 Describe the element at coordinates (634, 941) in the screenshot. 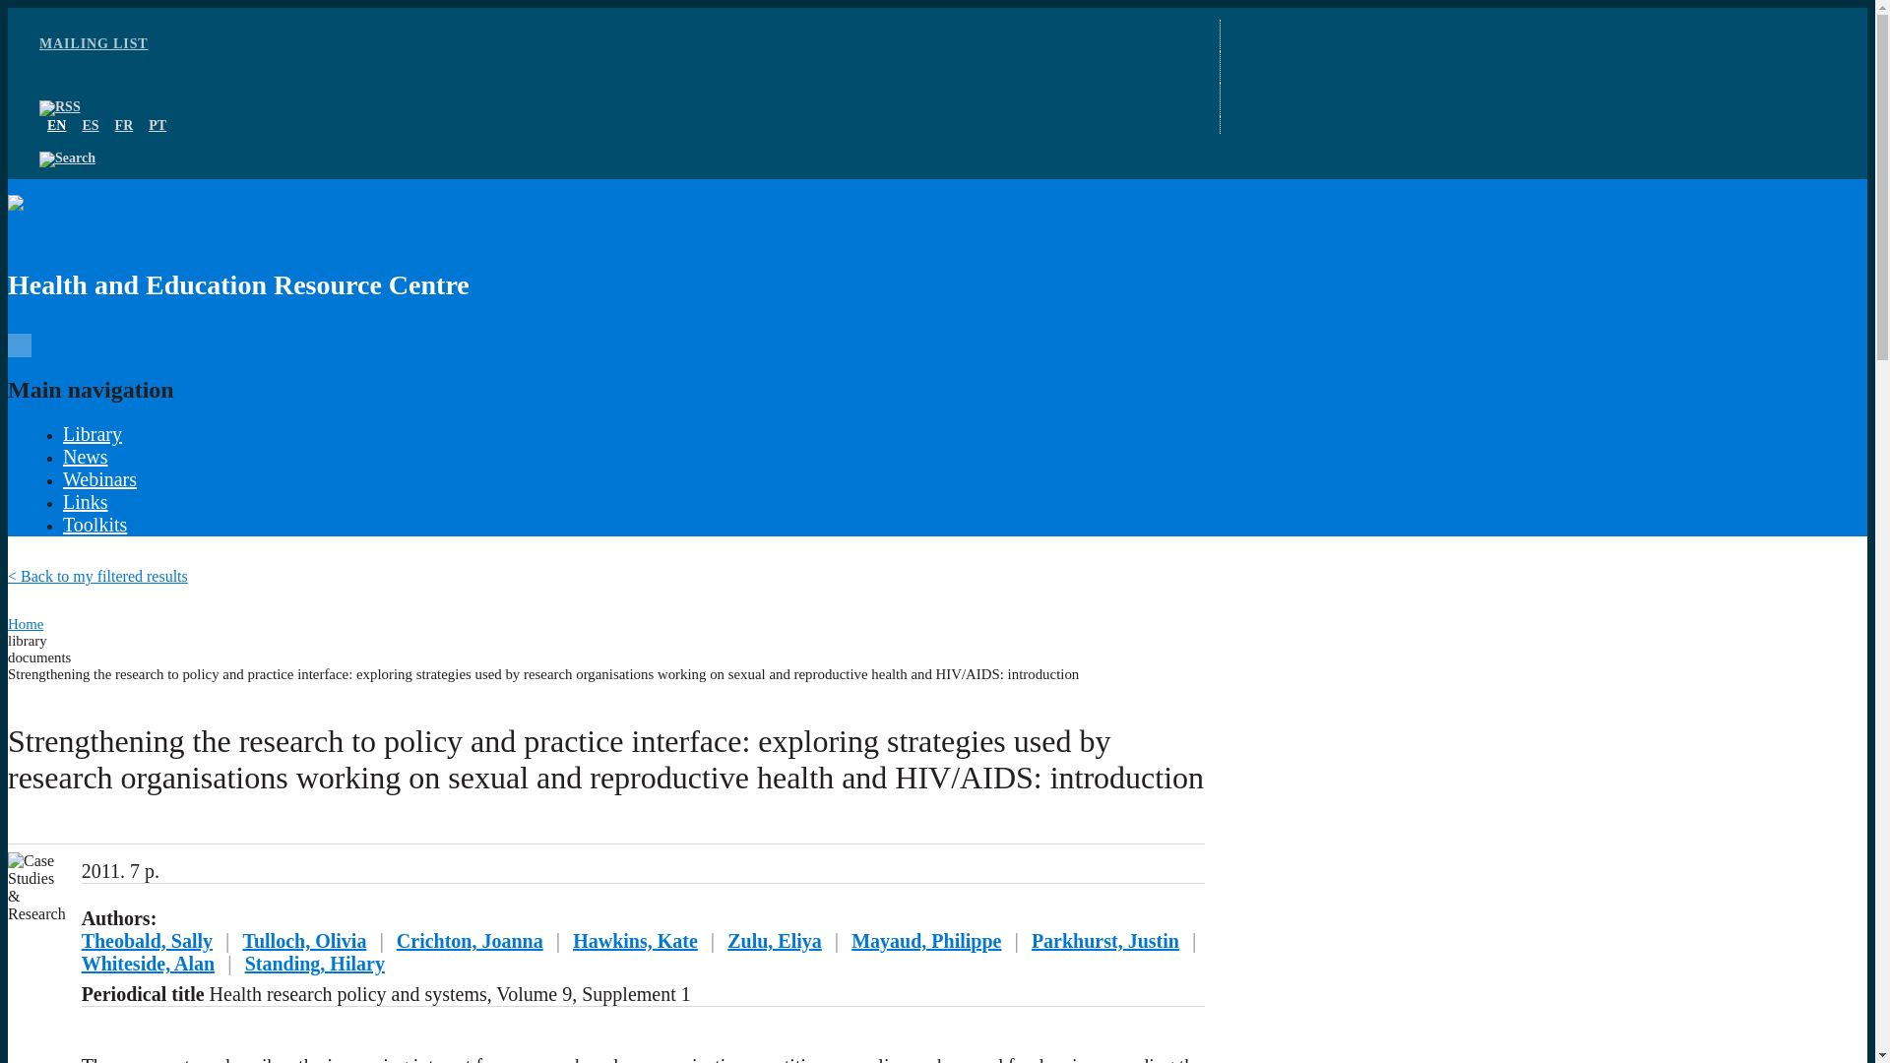

I see `Hawkins, Kate` at that location.